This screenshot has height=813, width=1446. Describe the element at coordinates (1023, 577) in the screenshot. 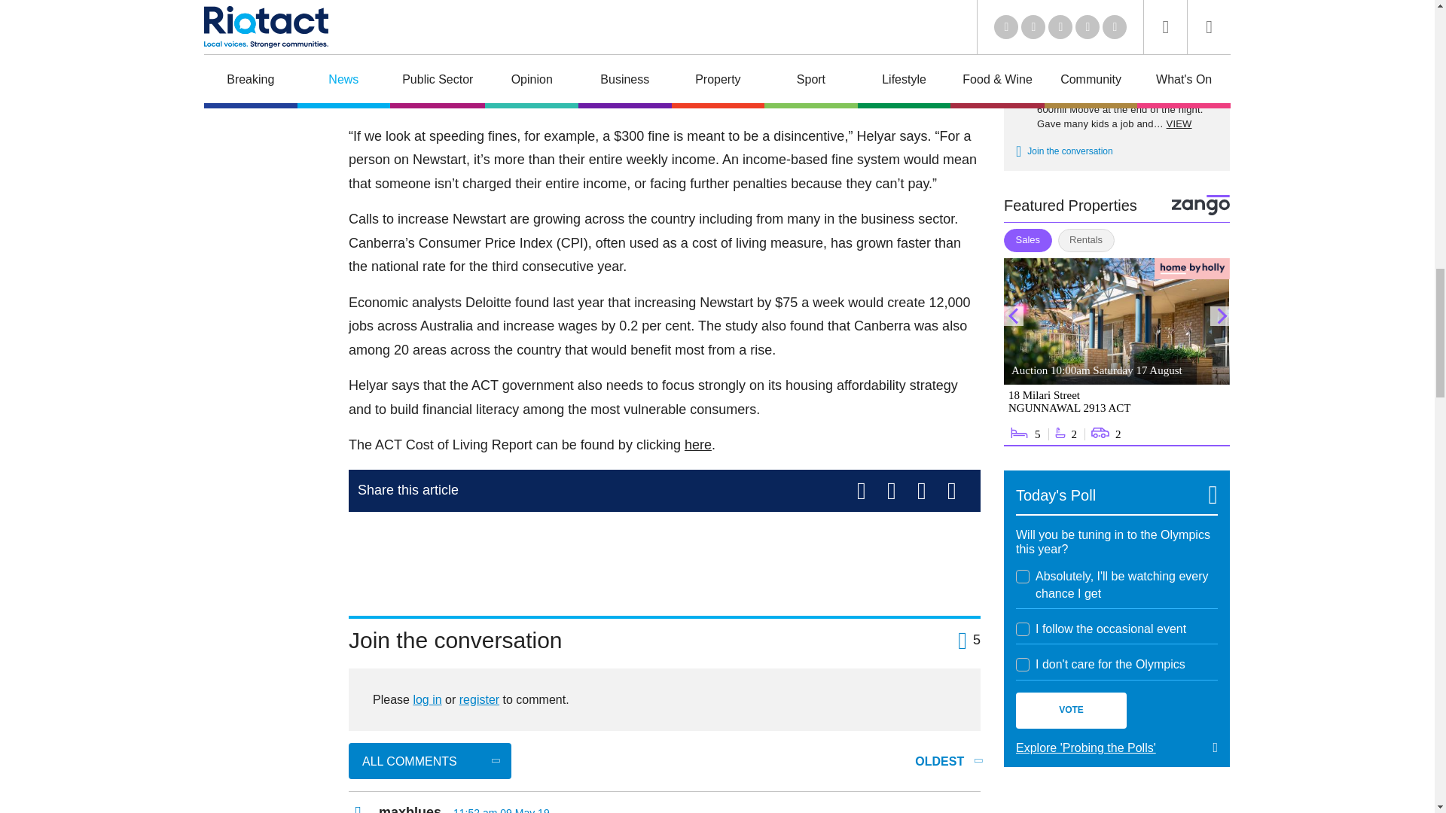

I see `2043` at that location.